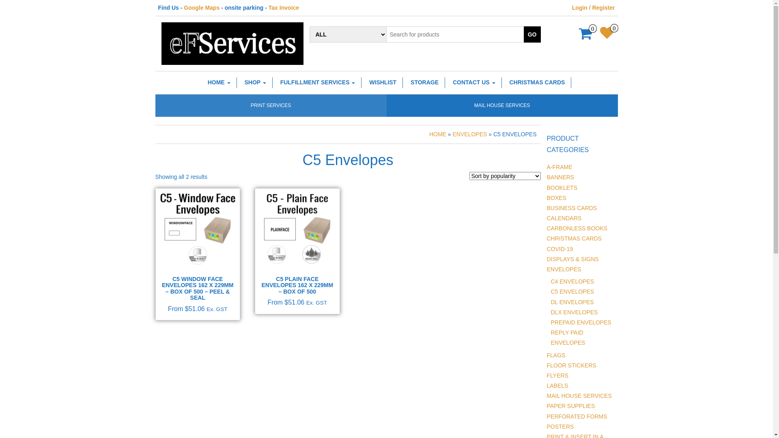 The image size is (779, 438). I want to click on FLAGS, so click(556, 355).